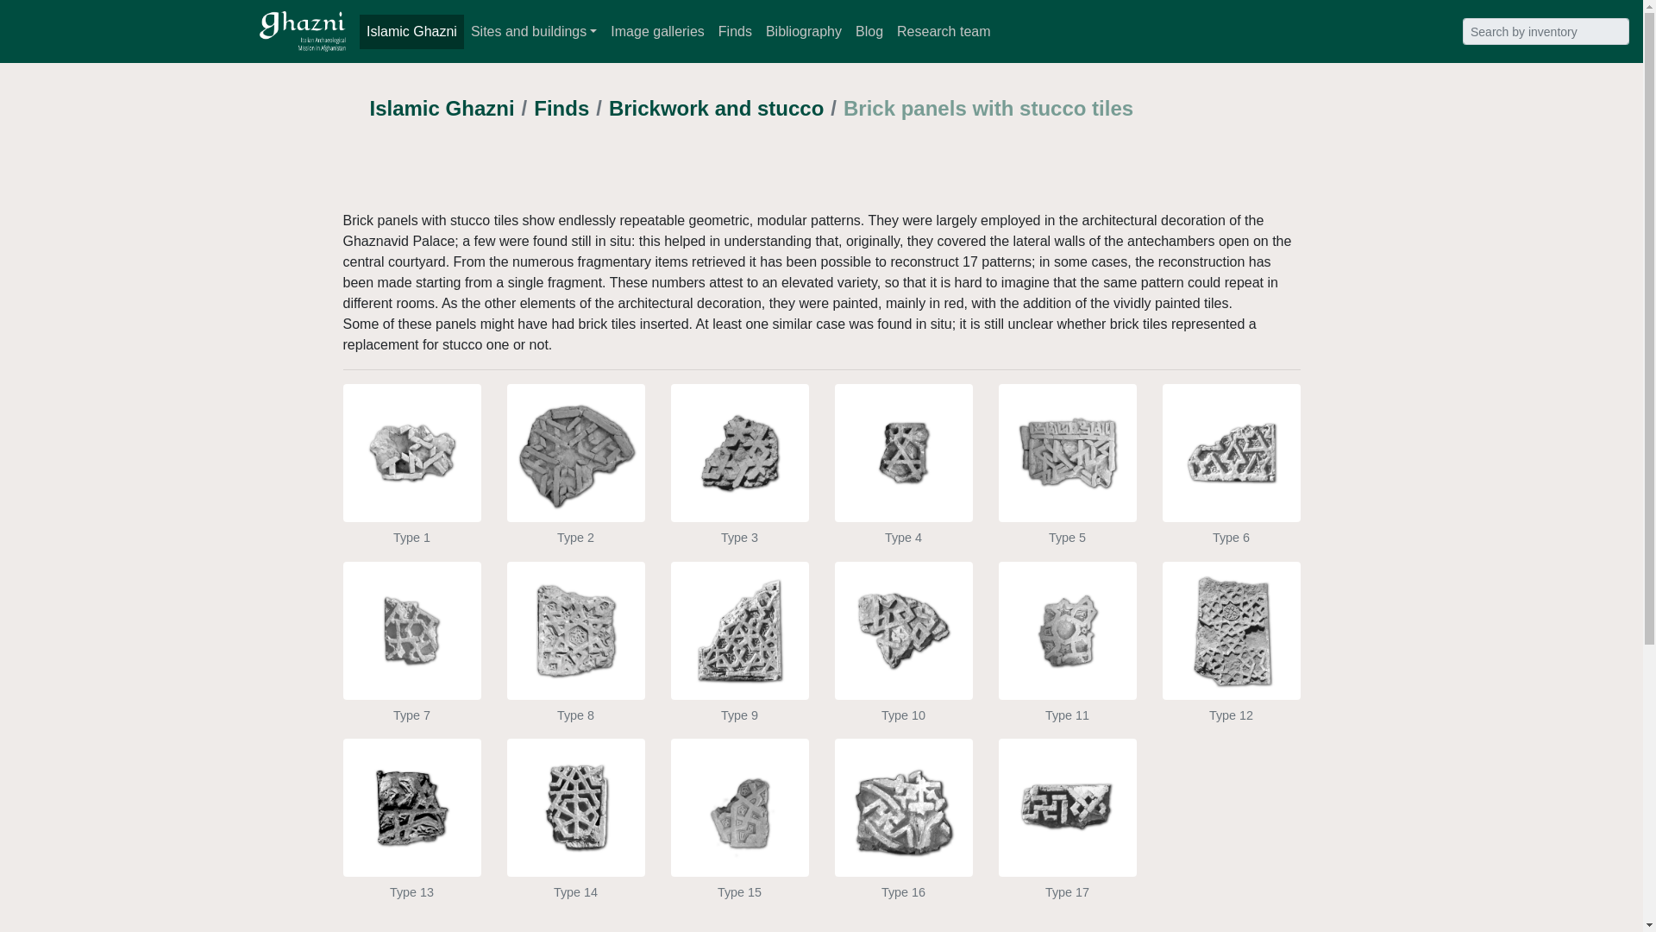  Describe the element at coordinates (735, 32) in the screenshot. I see `Finds` at that location.